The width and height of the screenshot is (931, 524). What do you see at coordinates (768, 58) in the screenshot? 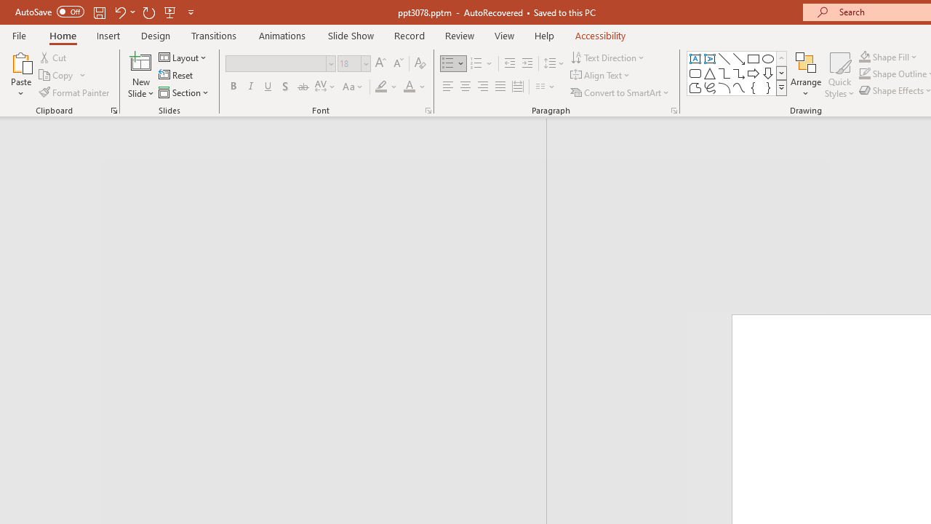
I see `Oval` at bounding box center [768, 58].